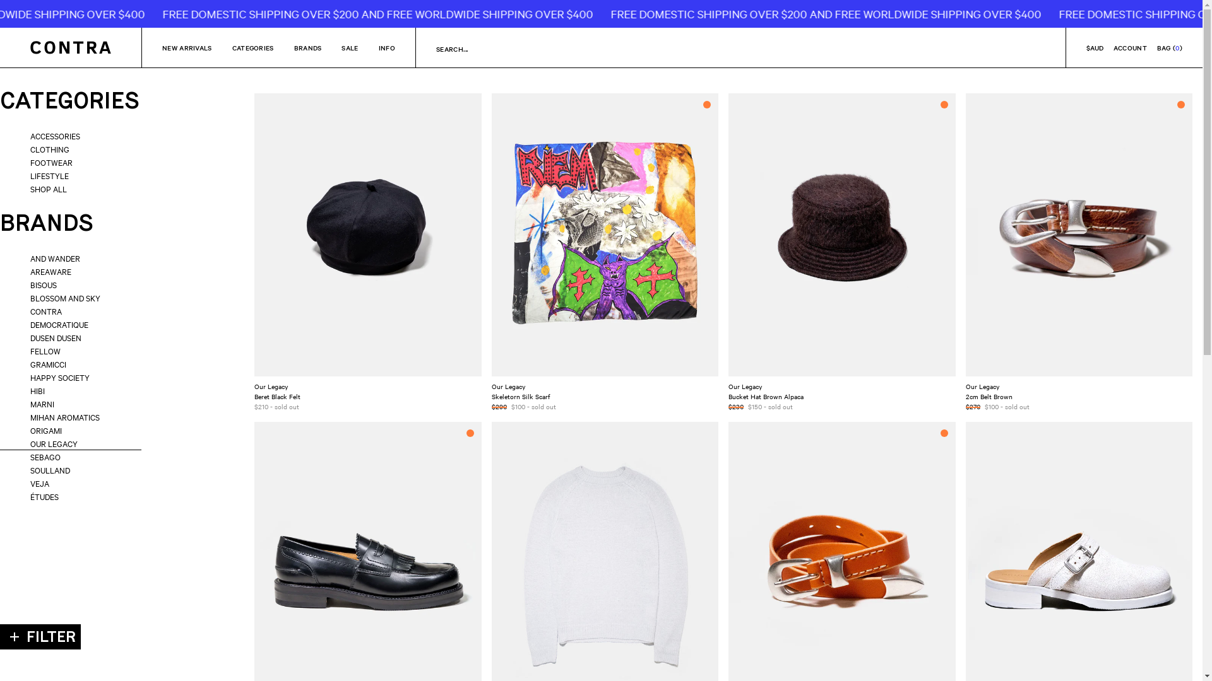 This screenshot has width=1212, height=681. Describe the element at coordinates (71, 285) in the screenshot. I see `BISOUS` at that location.